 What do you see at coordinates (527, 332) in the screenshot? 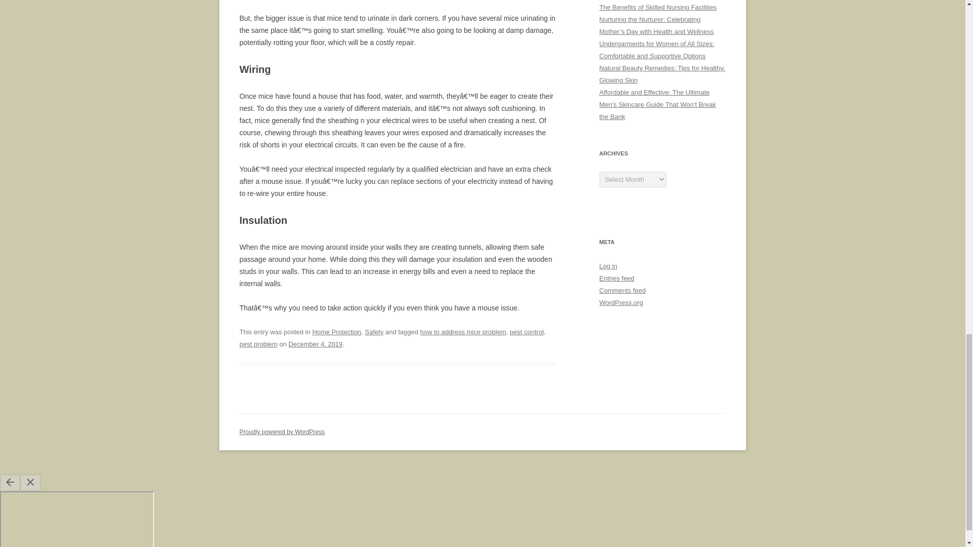
I see `pest control` at bounding box center [527, 332].